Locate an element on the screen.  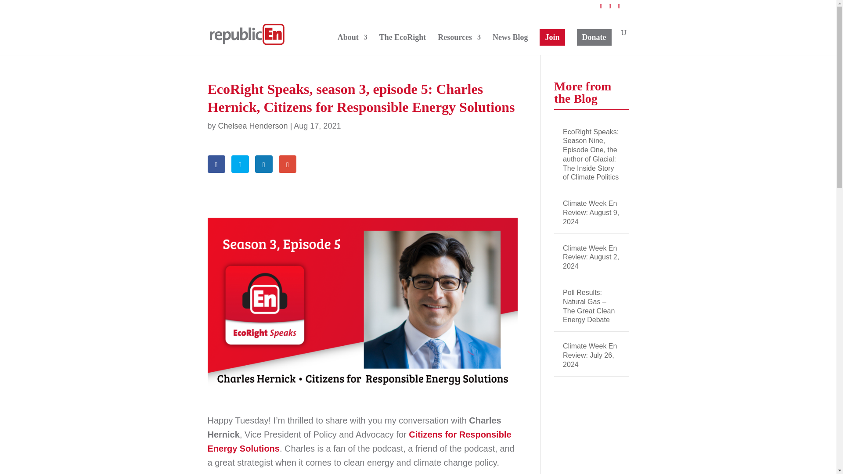
Join is located at coordinates (552, 37).